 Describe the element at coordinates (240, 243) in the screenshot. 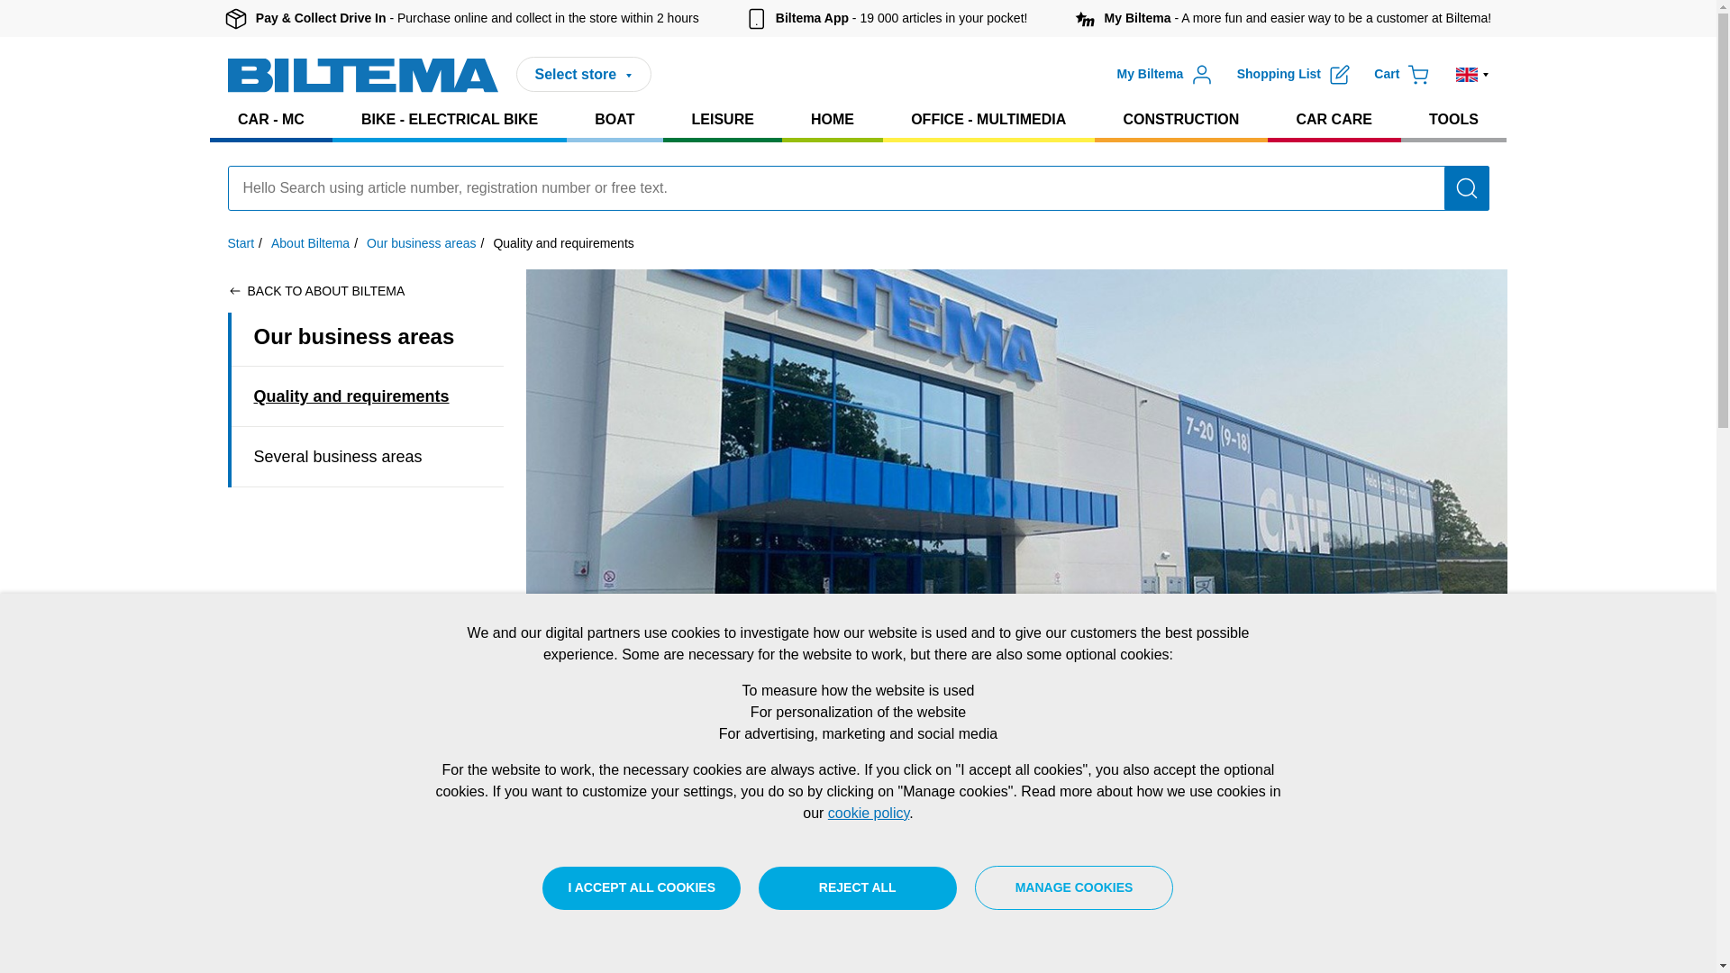

I see `Start` at that location.